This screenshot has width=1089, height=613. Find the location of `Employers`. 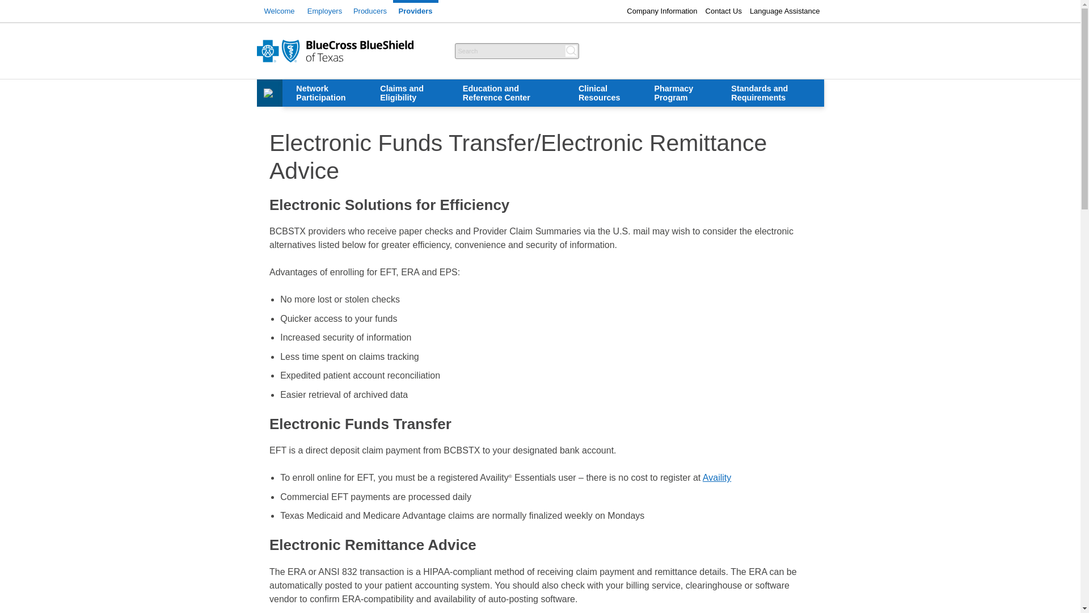

Employers is located at coordinates (324, 11).